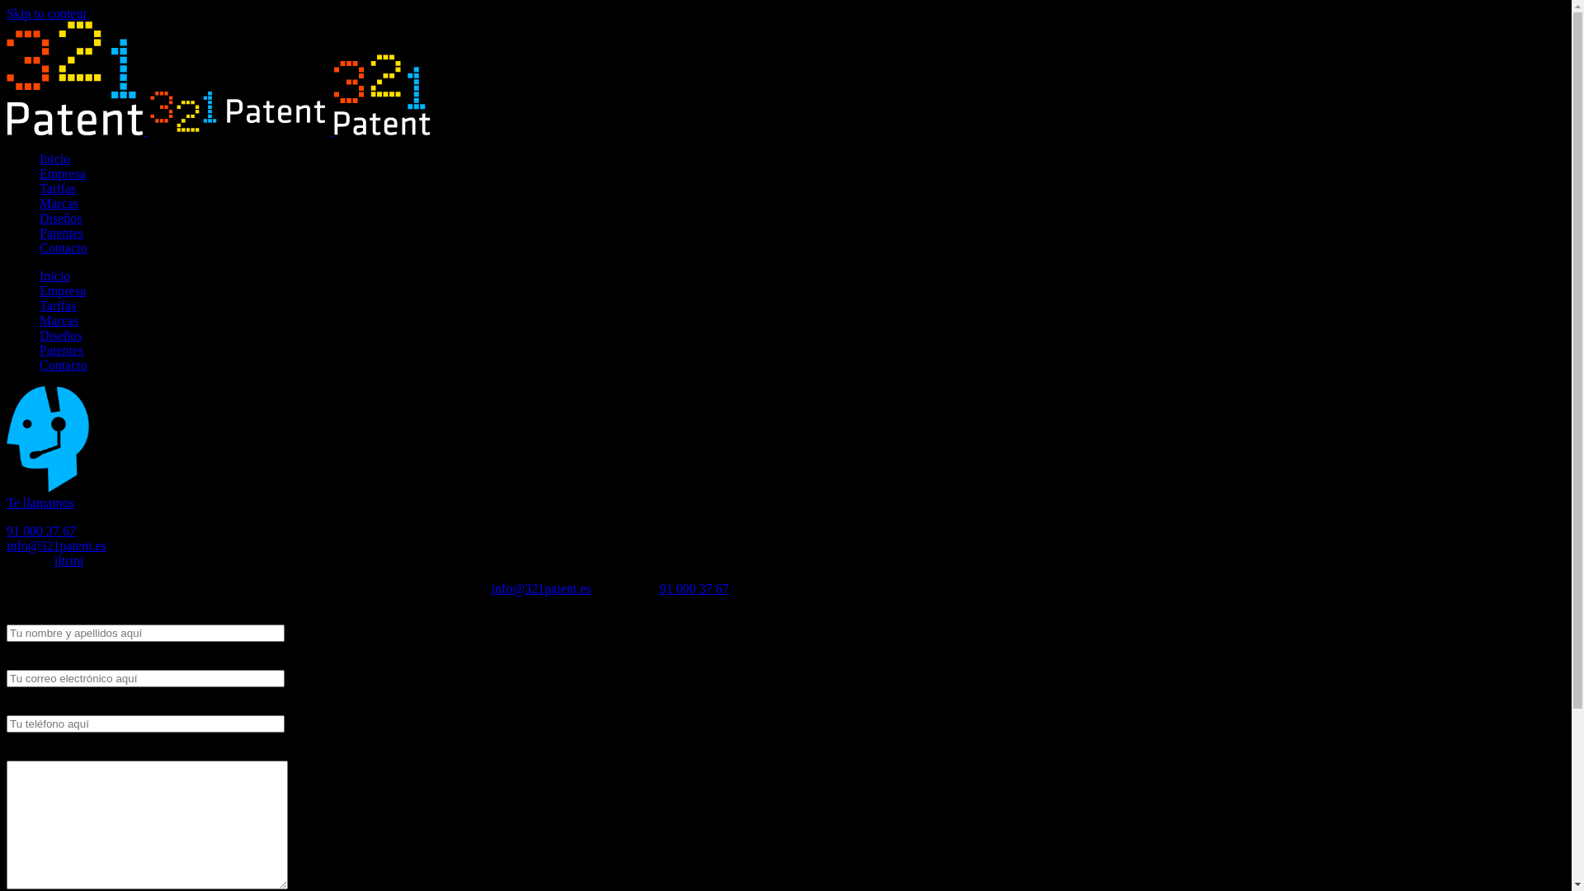 This screenshot has width=1584, height=891. What do you see at coordinates (54, 158) in the screenshot?
I see `Inicio` at bounding box center [54, 158].